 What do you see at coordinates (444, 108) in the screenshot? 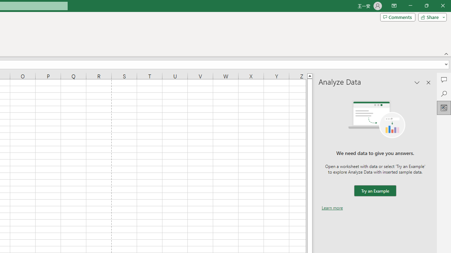
I see `Analyze Data` at bounding box center [444, 108].